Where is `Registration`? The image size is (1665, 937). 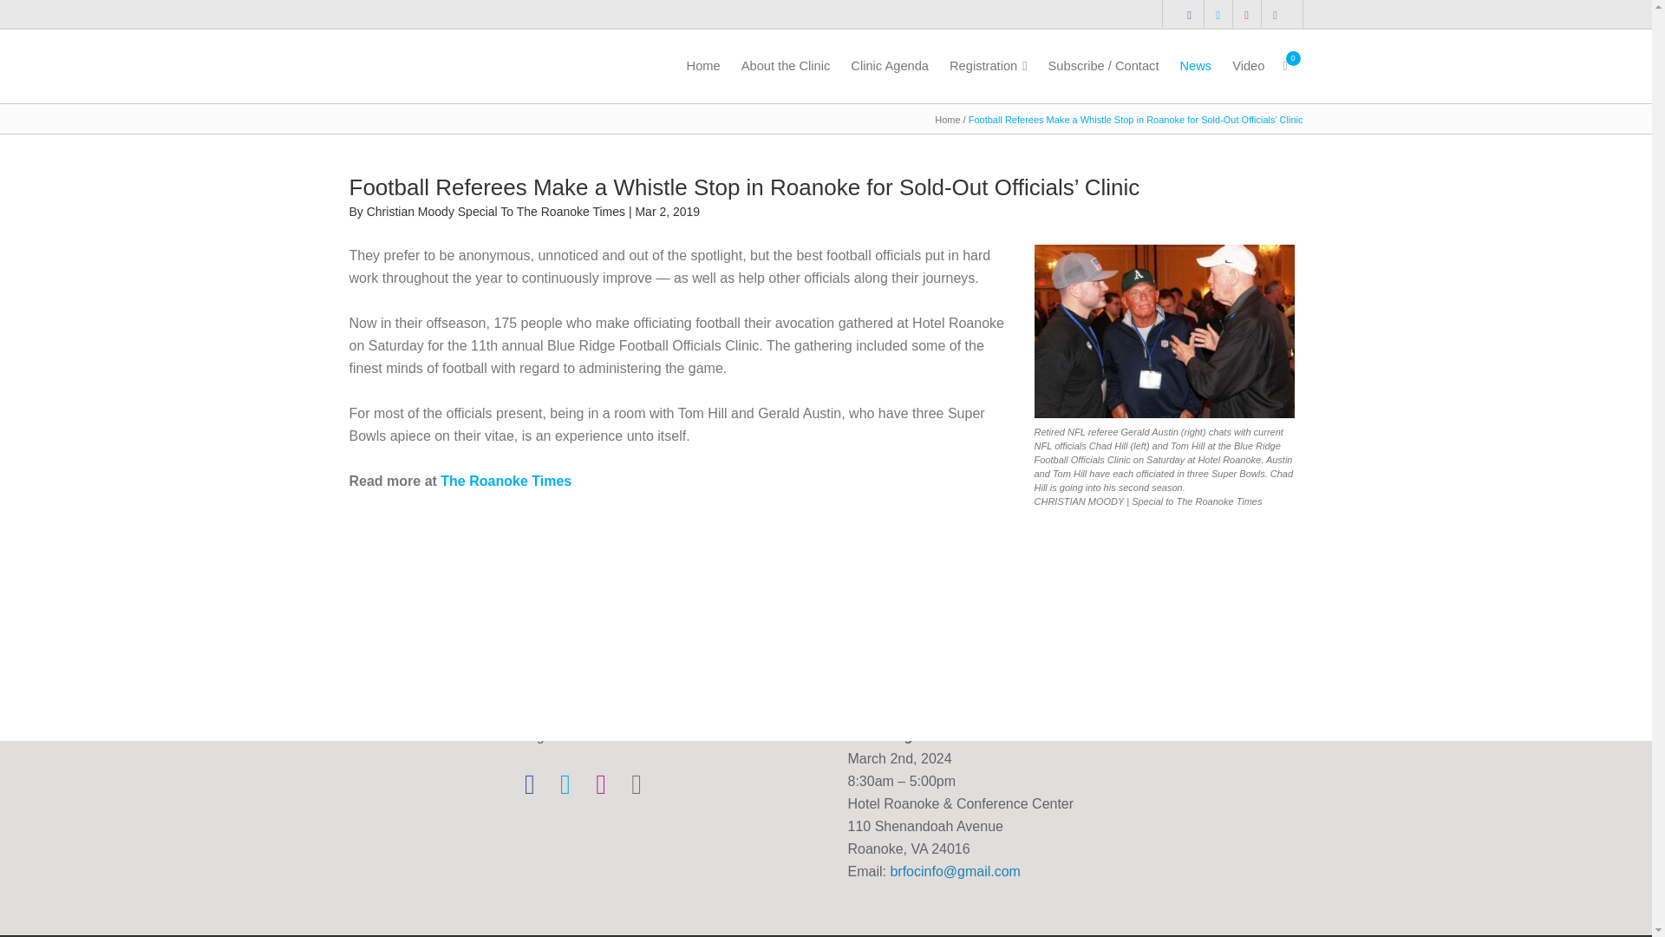 Registration is located at coordinates (988, 66).